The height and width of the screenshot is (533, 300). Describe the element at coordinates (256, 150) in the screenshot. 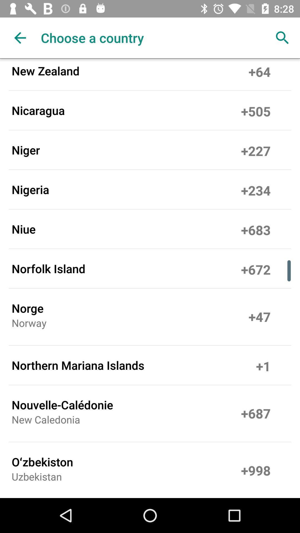

I see `tap item above +234 item` at that location.